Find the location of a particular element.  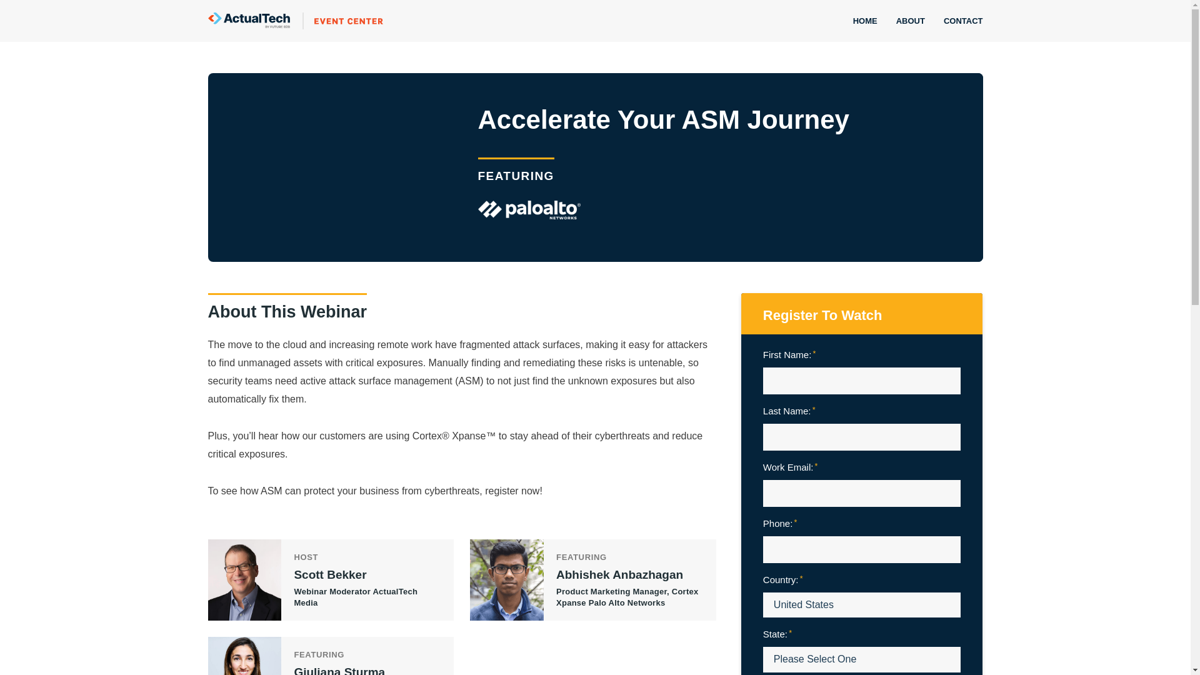

United States is located at coordinates (862, 605).